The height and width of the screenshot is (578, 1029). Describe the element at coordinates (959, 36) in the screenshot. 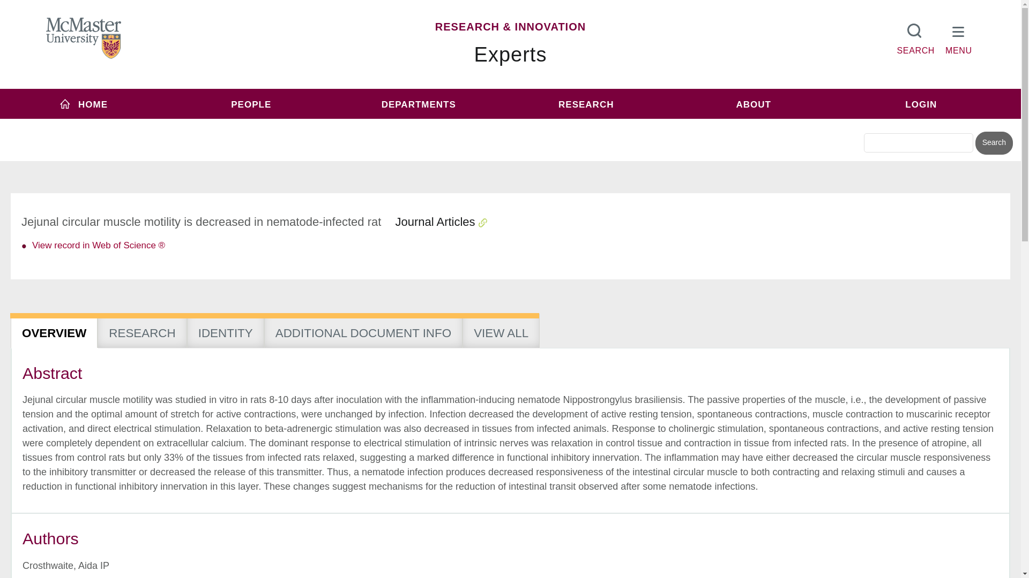

I see `MENU` at that location.